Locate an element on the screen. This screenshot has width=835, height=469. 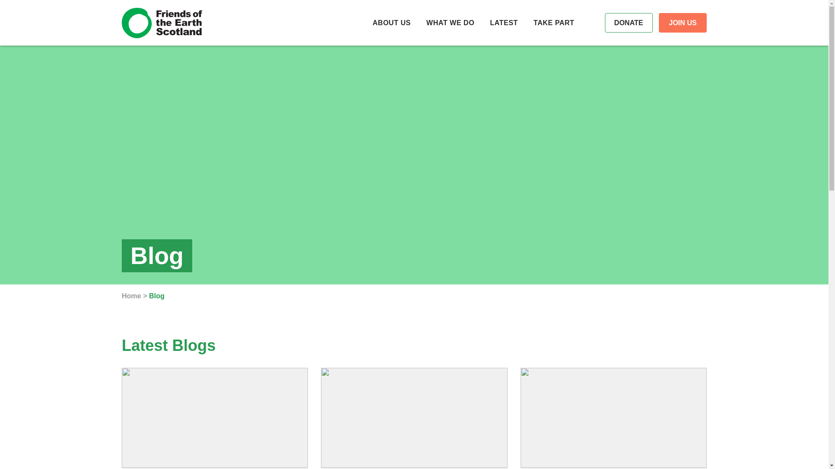
WHAT WE DO is located at coordinates (450, 23).